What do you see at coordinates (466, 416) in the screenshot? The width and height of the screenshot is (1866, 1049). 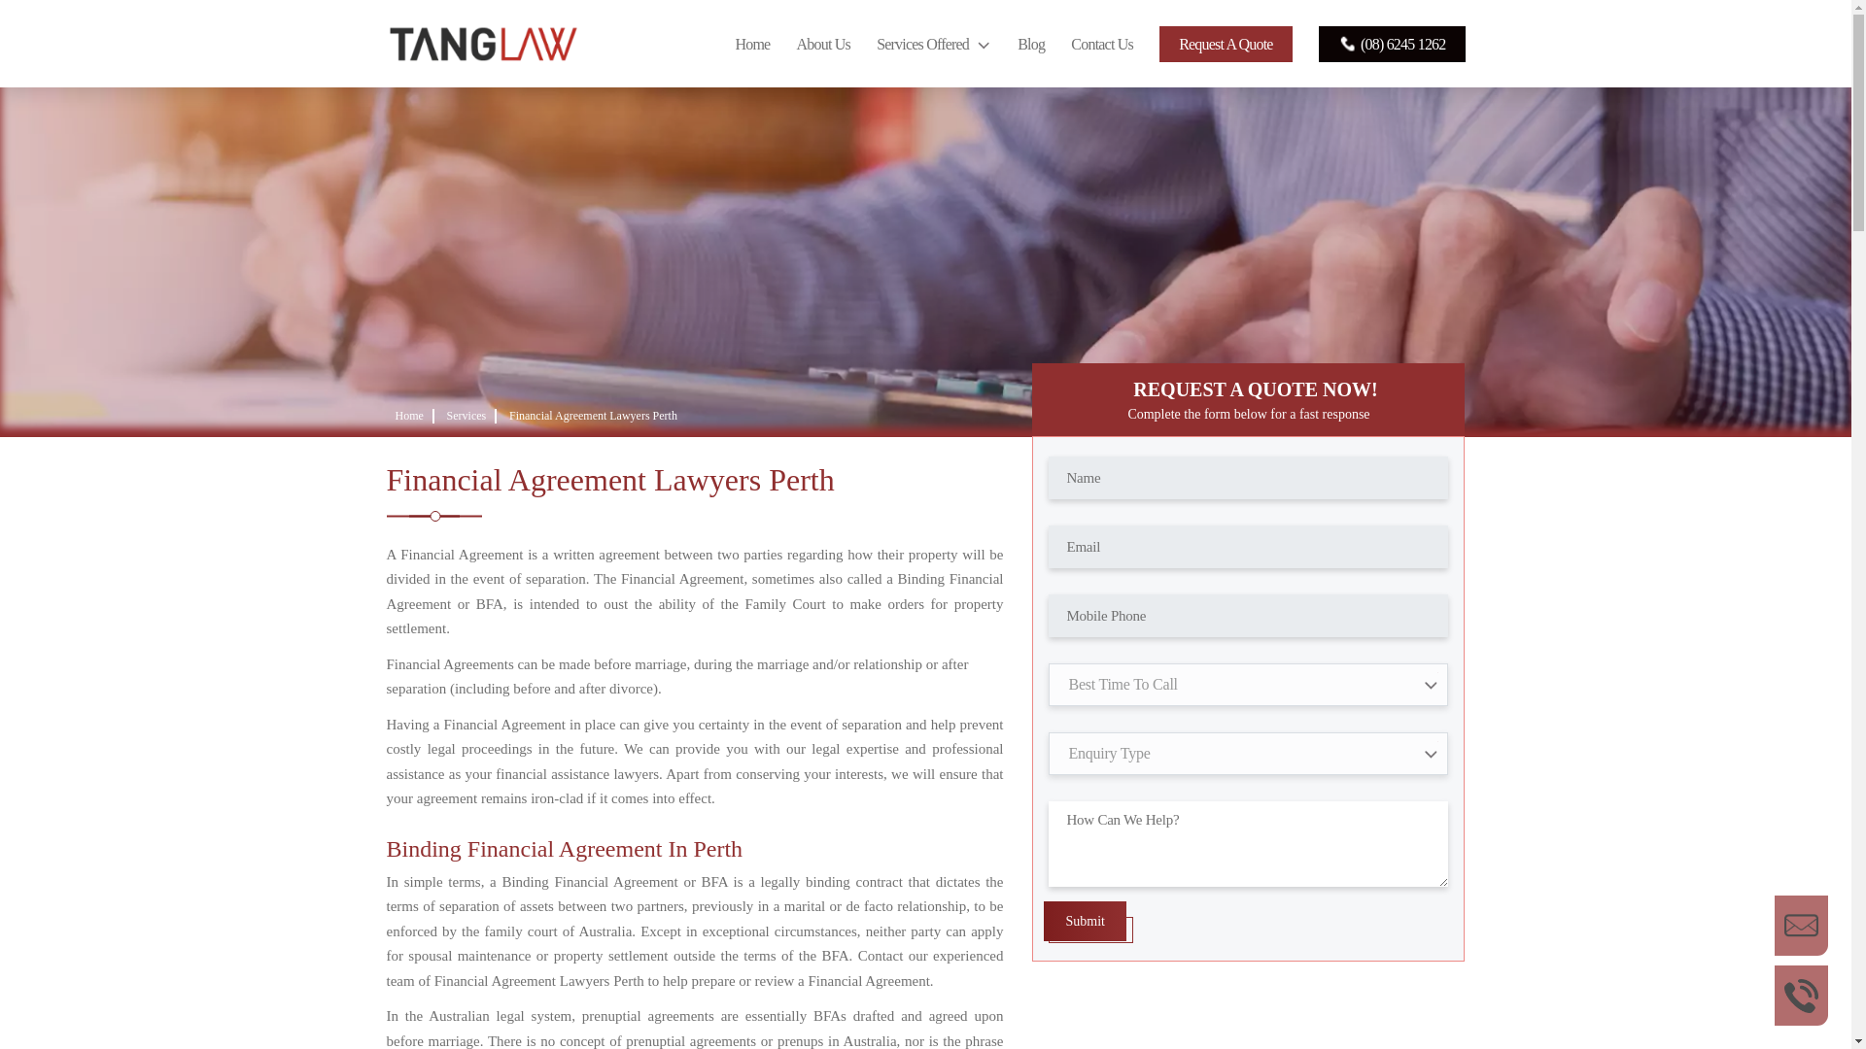 I see `Services` at bounding box center [466, 416].